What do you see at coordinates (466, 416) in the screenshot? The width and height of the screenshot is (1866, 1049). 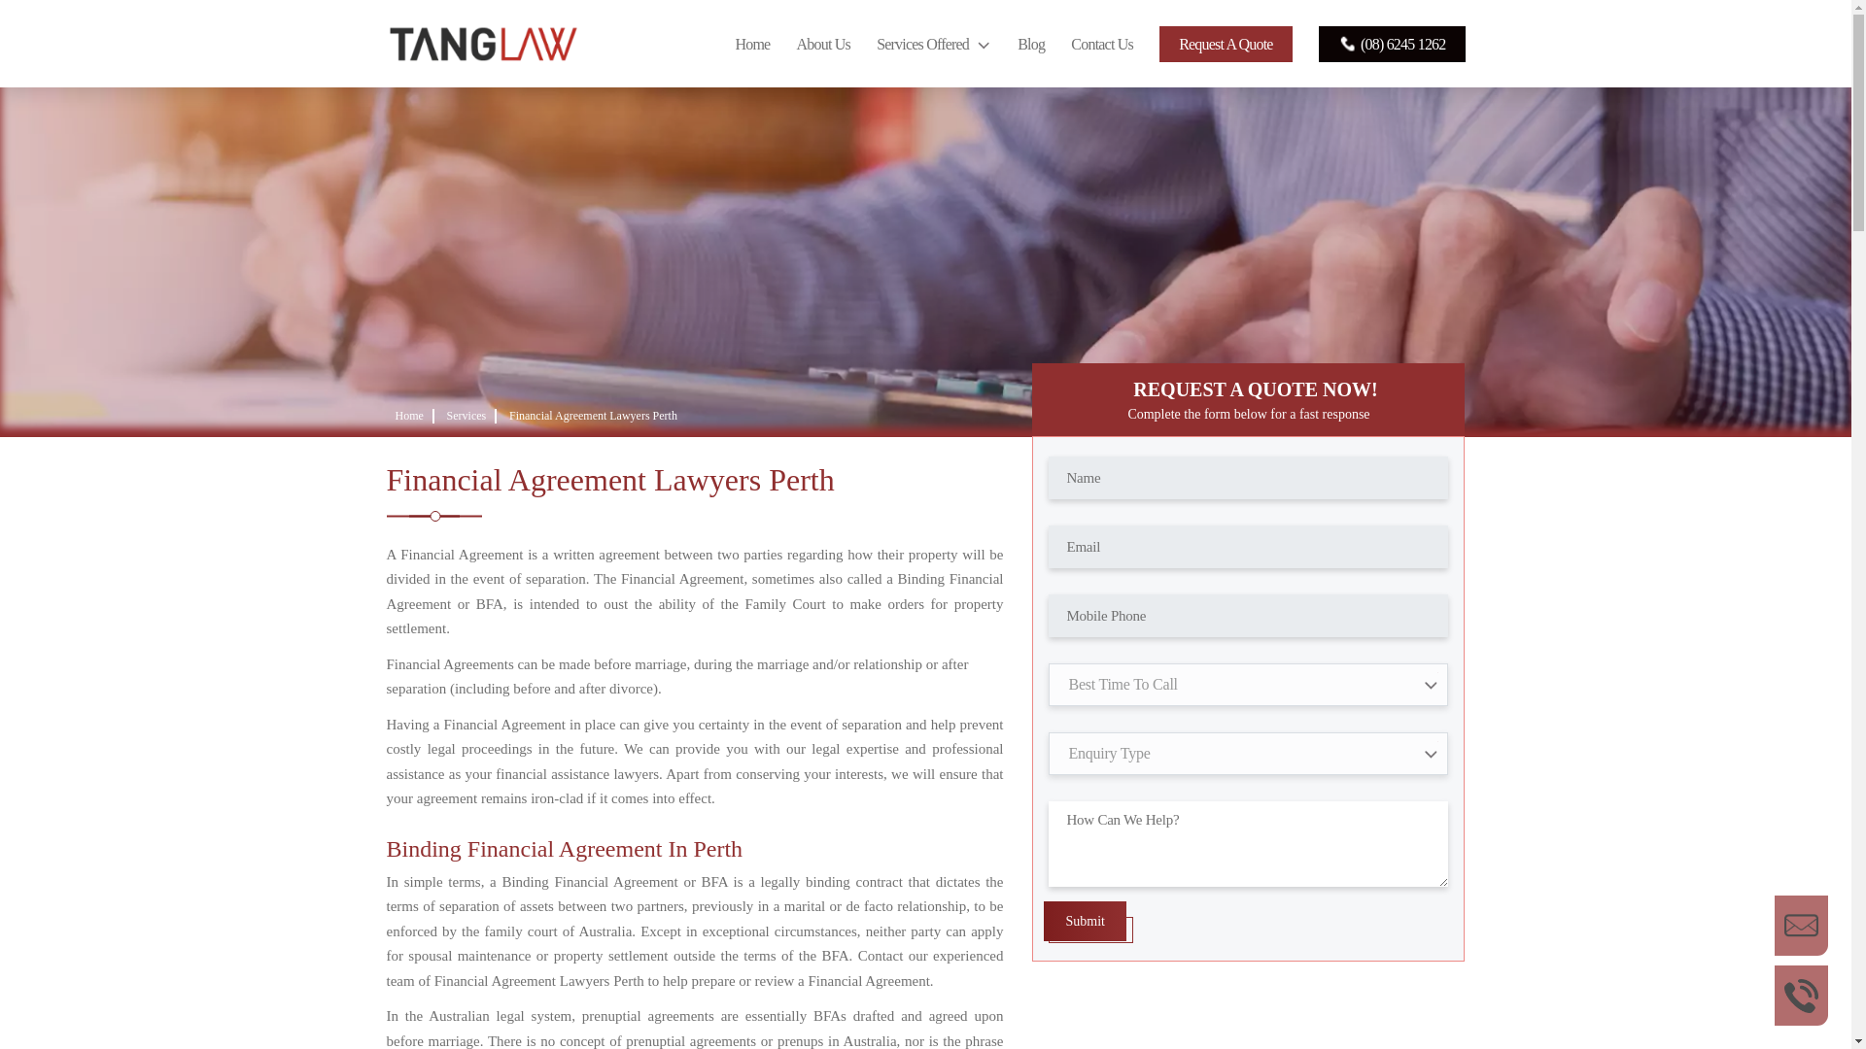 I see `Services` at bounding box center [466, 416].